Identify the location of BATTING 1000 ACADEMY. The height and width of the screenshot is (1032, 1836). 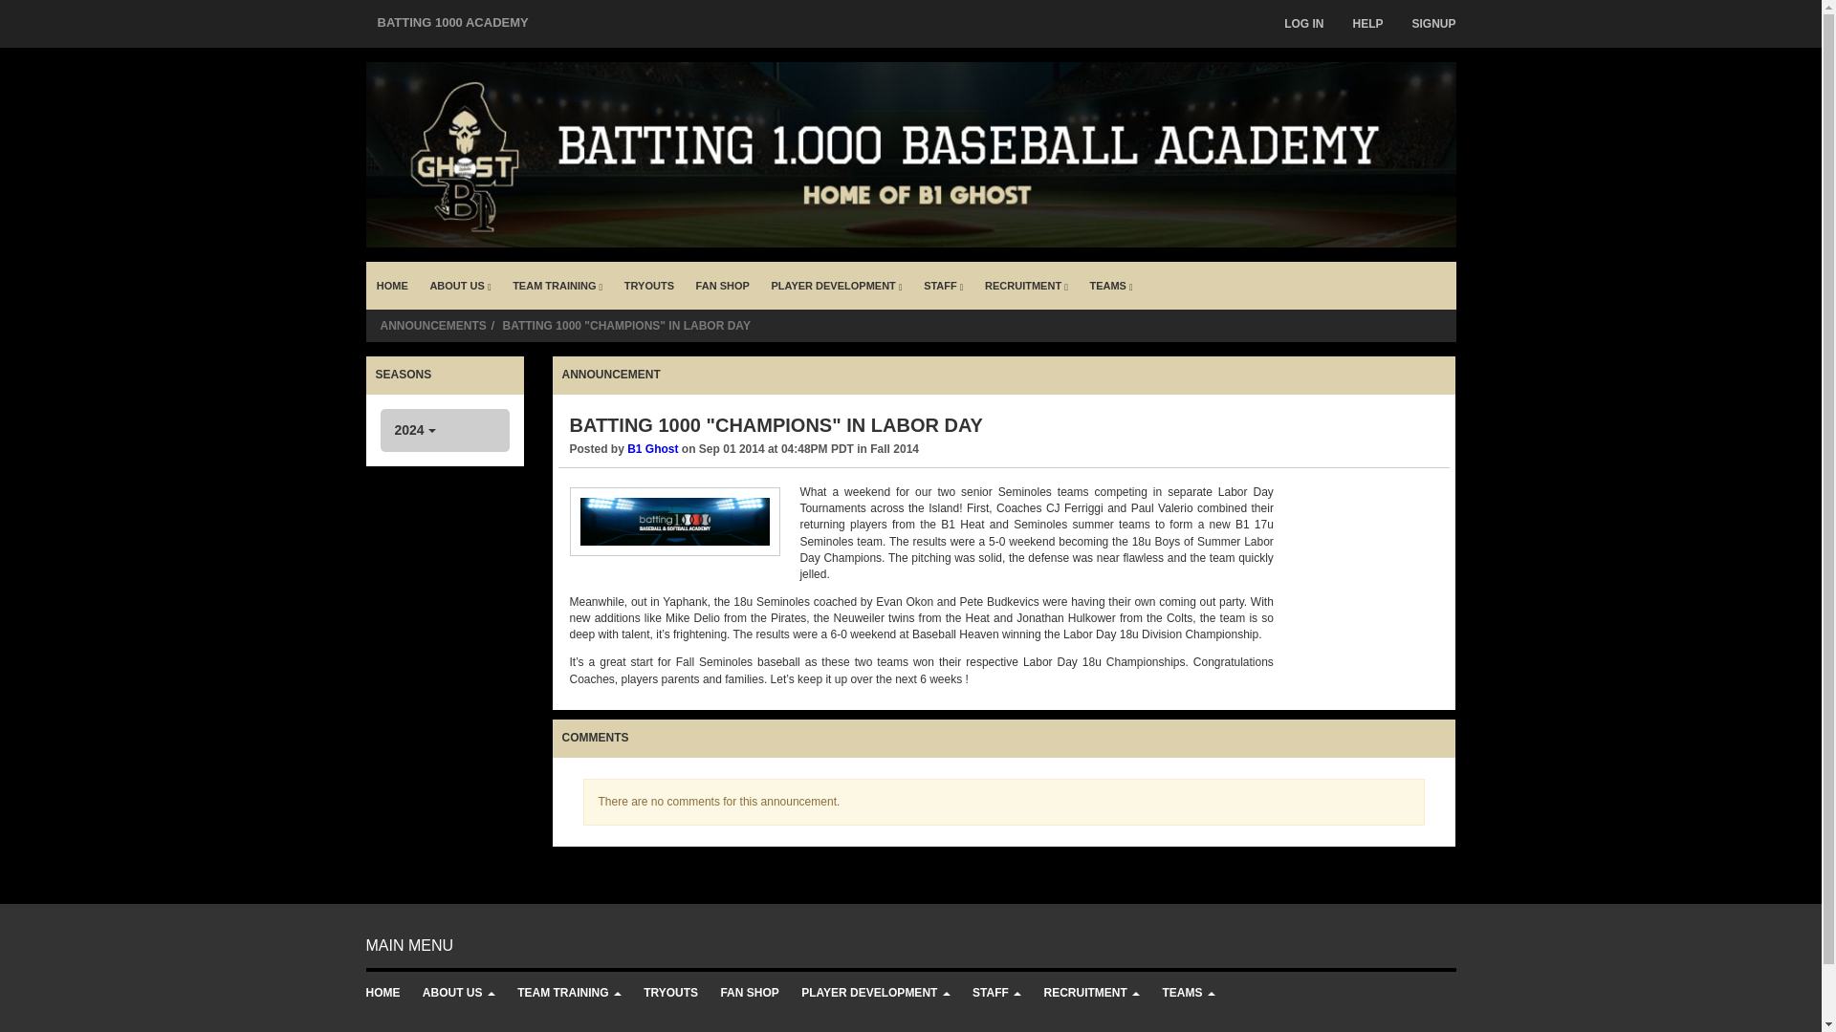
(452, 23).